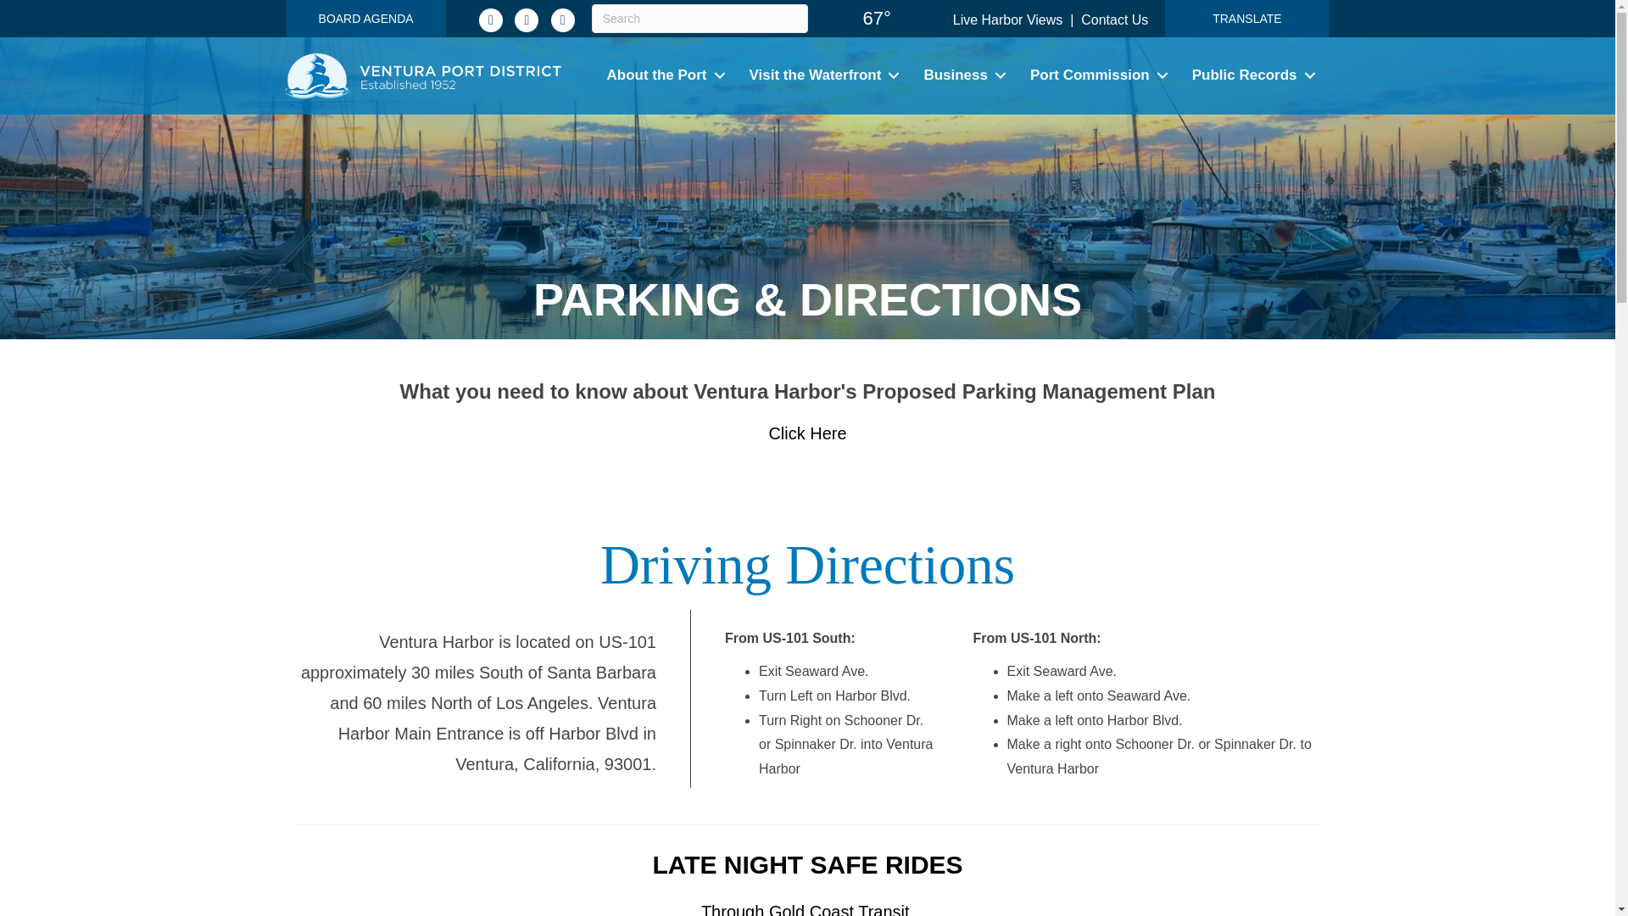  Describe the element at coordinates (1114, 20) in the screenshot. I see `Contact Us` at that location.